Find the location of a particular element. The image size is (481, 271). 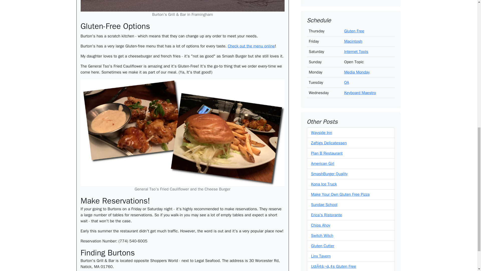

Erica's Ristorante is located at coordinates (327, 115).